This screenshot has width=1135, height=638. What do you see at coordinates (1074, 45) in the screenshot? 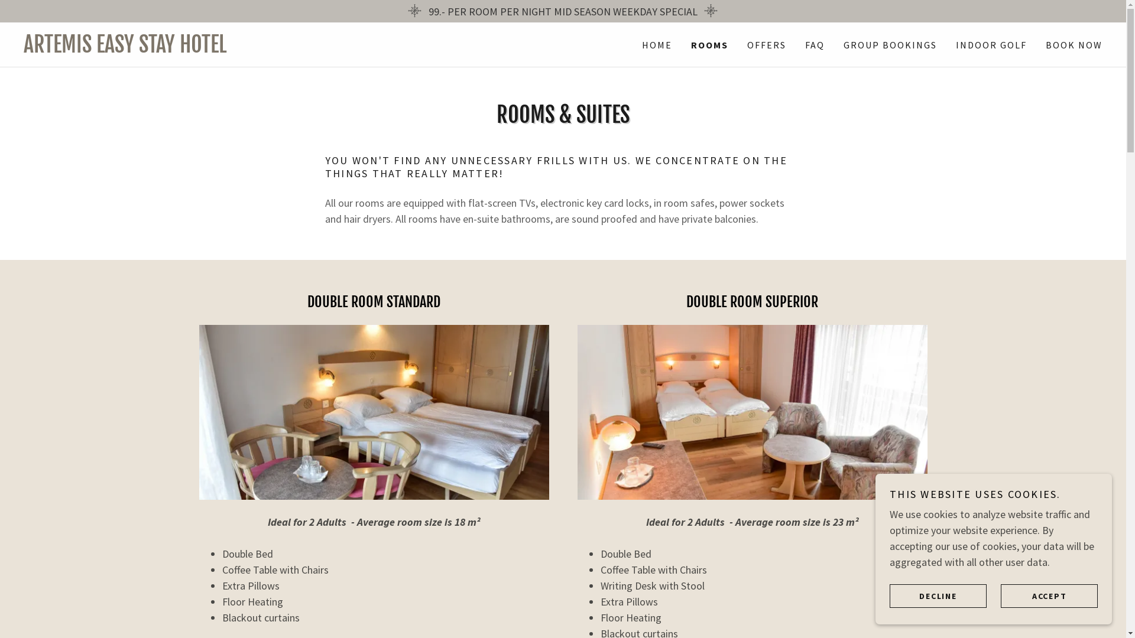
I see `BOOK NOW` at bounding box center [1074, 45].